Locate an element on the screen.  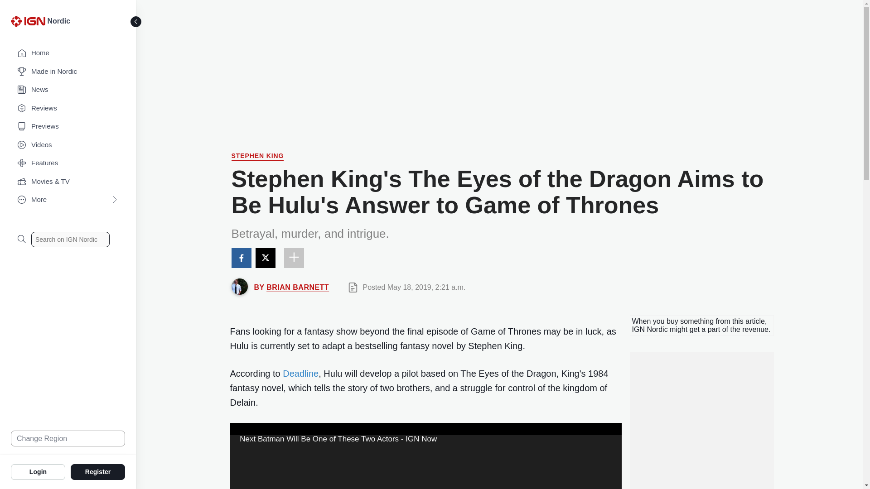
Previews is located at coordinates (68, 127).